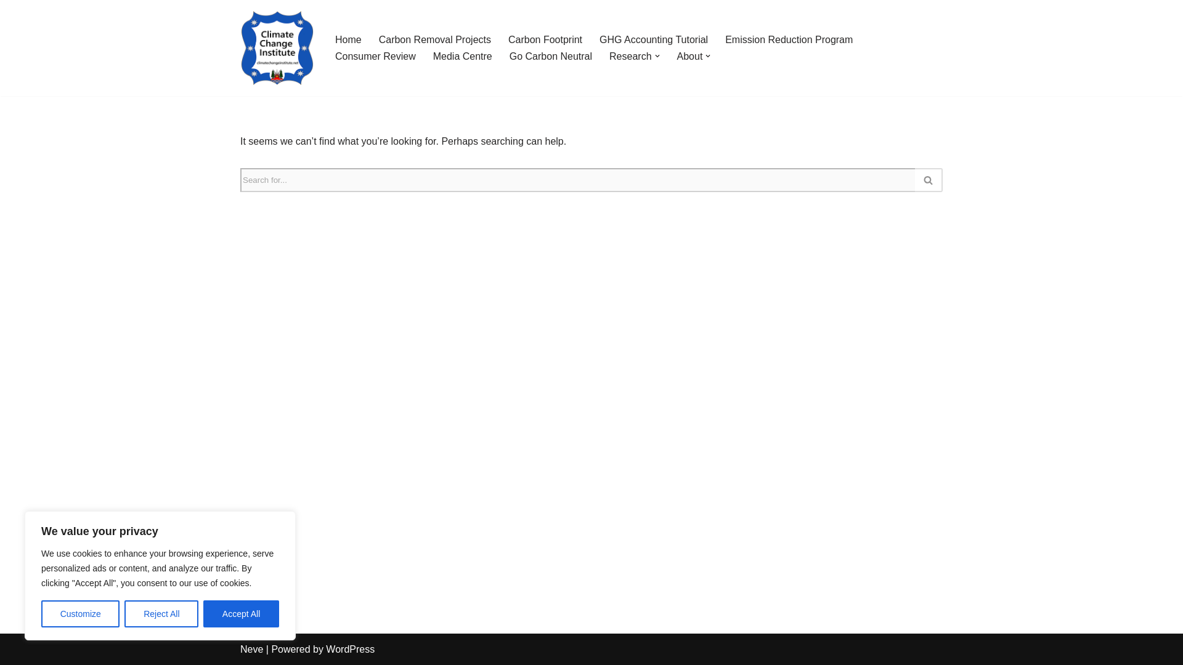 Image resolution: width=1183 pixels, height=665 pixels. Describe the element at coordinates (551, 55) in the screenshot. I see `Go Carbon Neutral` at that location.